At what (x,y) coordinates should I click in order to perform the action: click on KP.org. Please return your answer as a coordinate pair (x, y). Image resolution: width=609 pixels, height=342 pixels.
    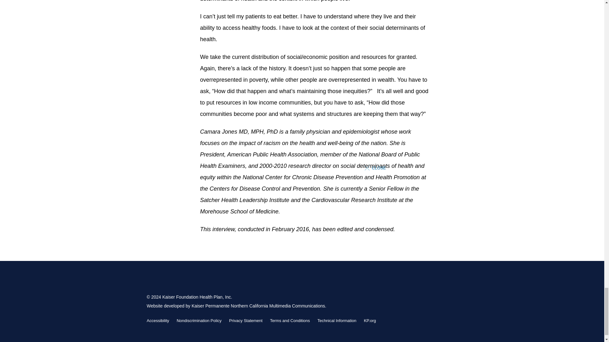
    Looking at the image, I should click on (370, 320).